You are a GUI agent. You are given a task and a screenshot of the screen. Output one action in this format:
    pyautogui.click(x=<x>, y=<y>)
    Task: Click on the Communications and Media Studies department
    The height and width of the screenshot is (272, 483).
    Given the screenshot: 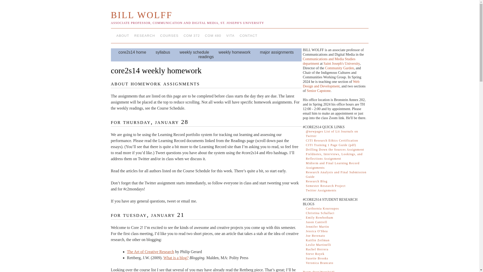 What is the action you would take?
    pyautogui.click(x=329, y=61)
    